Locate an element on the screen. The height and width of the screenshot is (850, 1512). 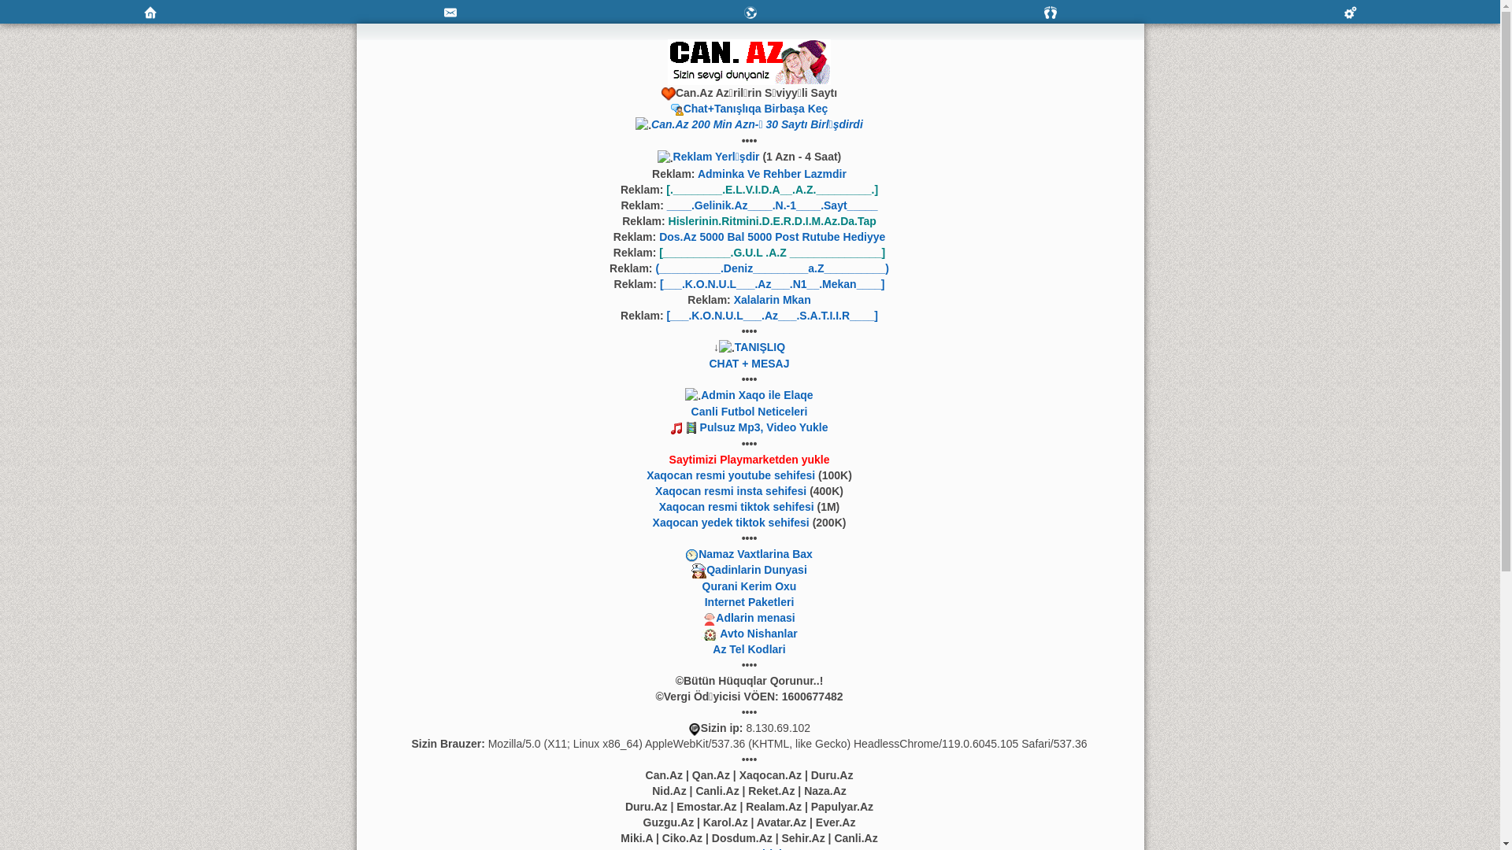
[___.K.O.N.U.L___.Az___.N1__.Mekan____] is located at coordinates (773, 284).